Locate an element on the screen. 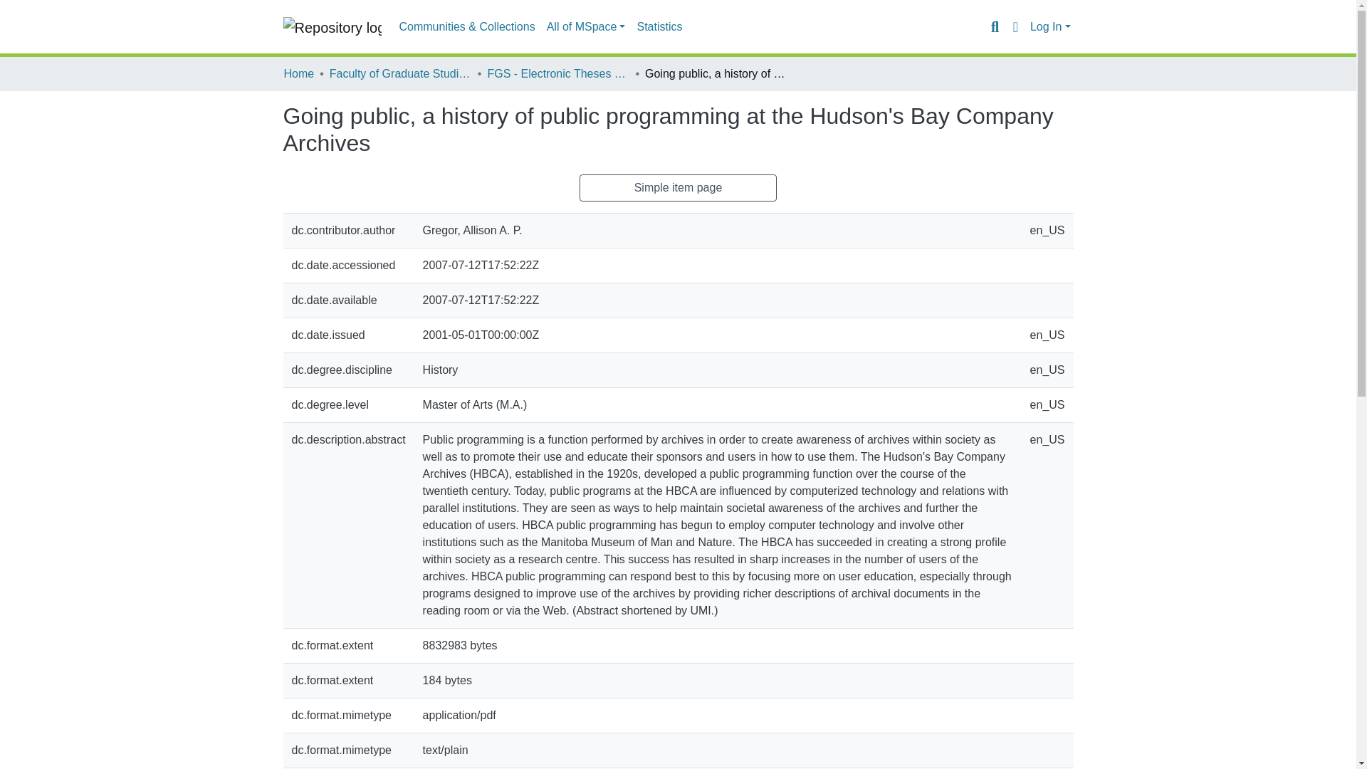 The height and width of the screenshot is (769, 1367). FGS - Electronic Theses and Practica is located at coordinates (557, 73).